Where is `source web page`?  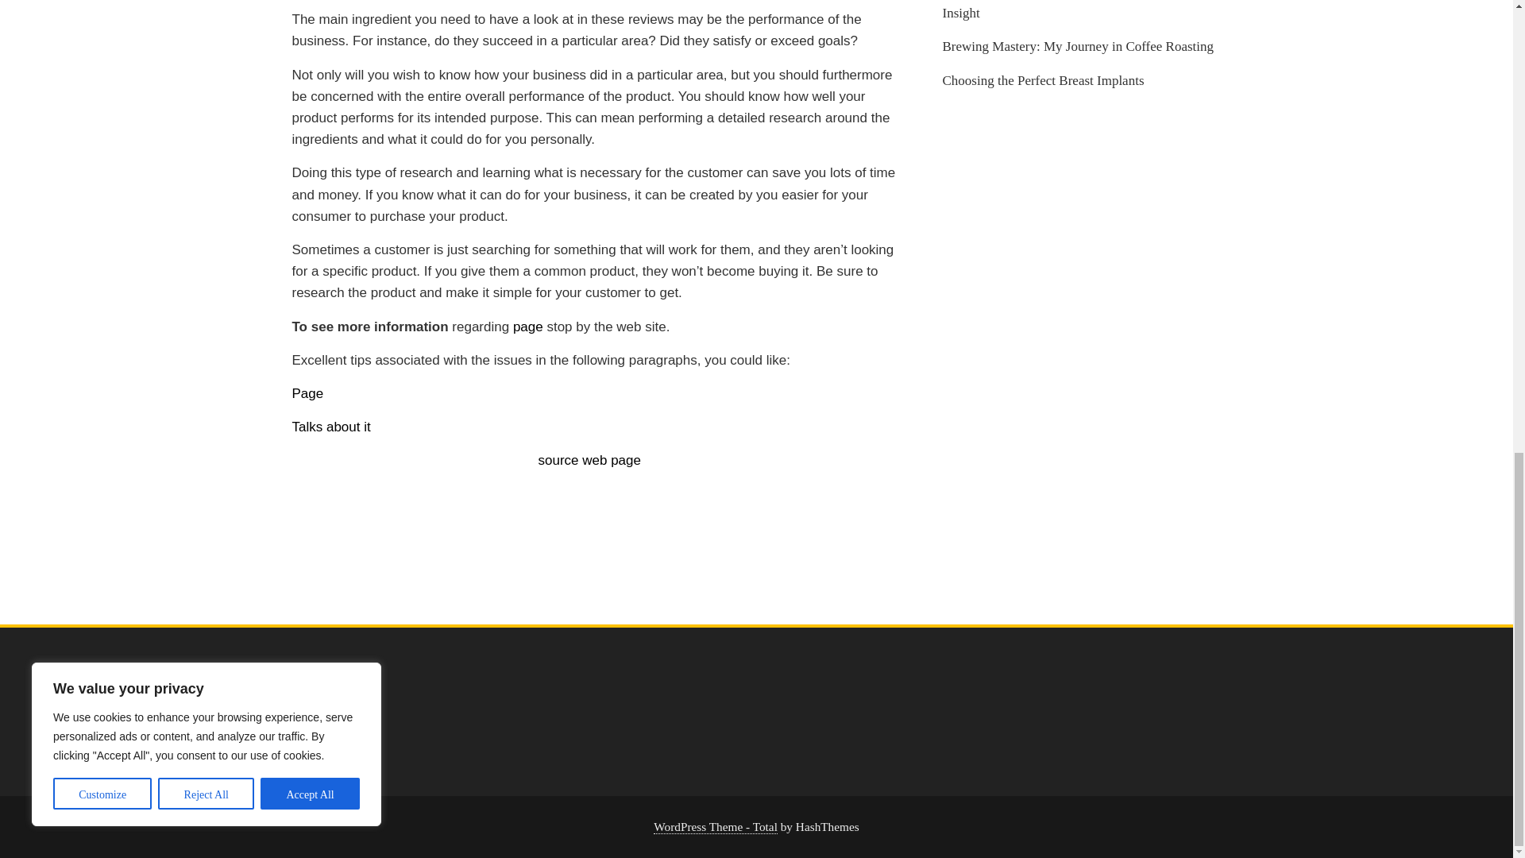
source web page is located at coordinates (589, 460).